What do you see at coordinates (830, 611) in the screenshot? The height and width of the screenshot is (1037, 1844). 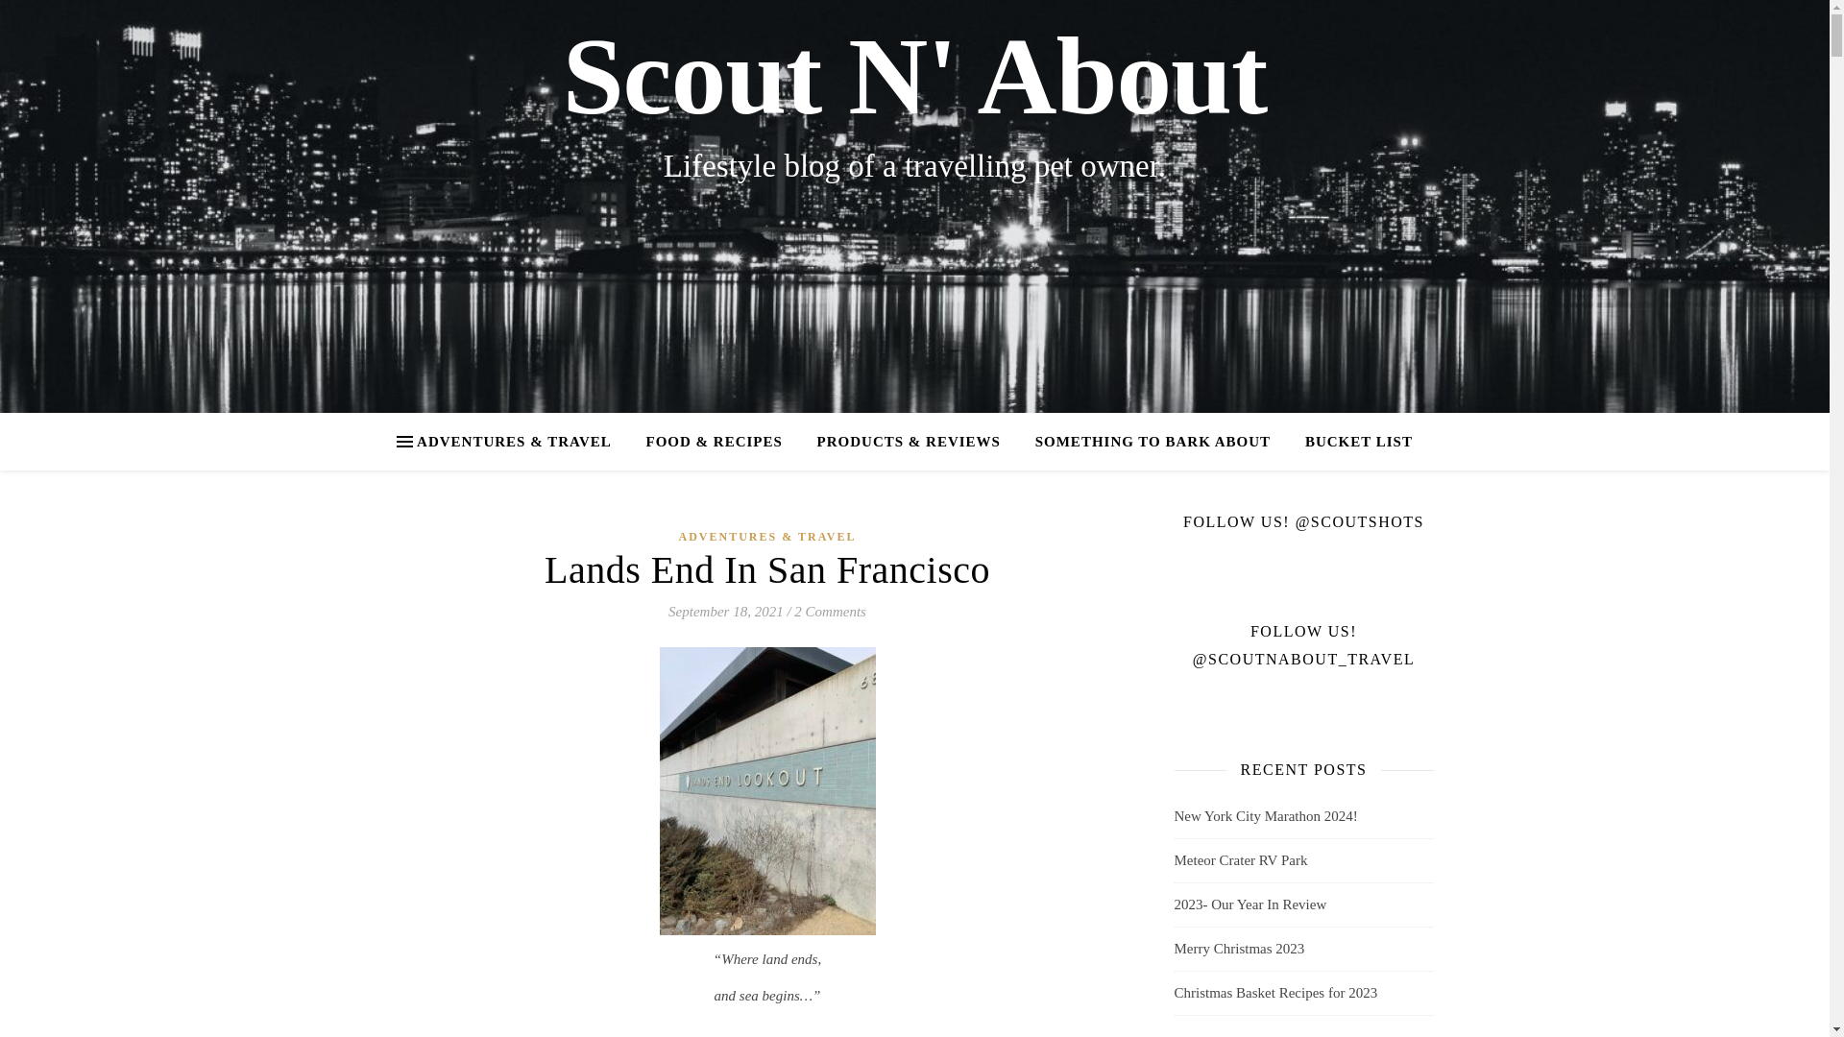 I see `2 Comments` at bounding box center [830, 611].